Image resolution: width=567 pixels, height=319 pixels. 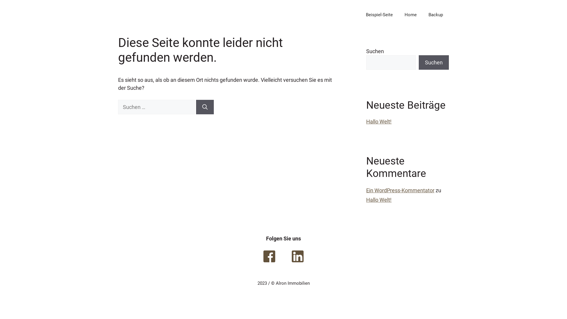 What do you see at coordinates (379, 200) in the screenshot?
I see `Hallo Welt!` at bounding box center [379, 200].